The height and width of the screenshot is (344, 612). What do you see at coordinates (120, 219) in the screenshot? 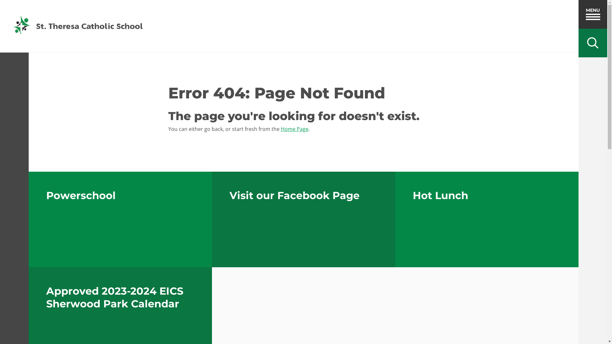
I see `Powerschool` at bounding box center [120, 219].